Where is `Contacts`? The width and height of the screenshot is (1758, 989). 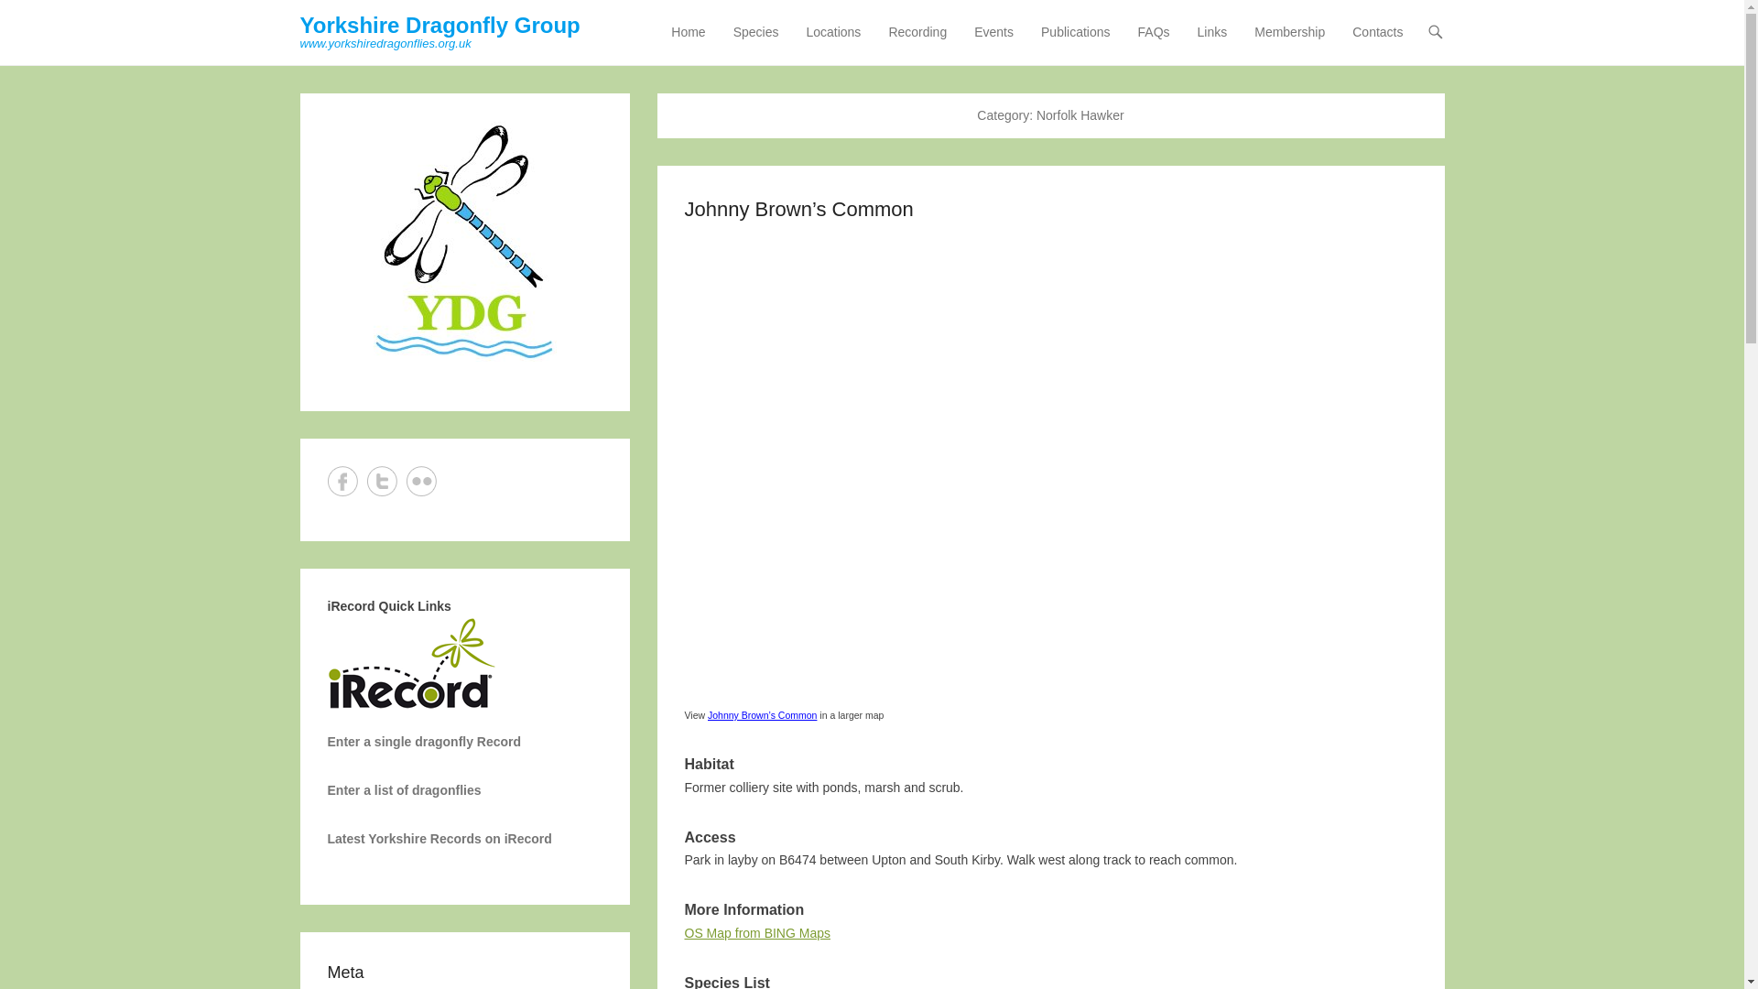 Contacts is located at coordinates (1377, 43).